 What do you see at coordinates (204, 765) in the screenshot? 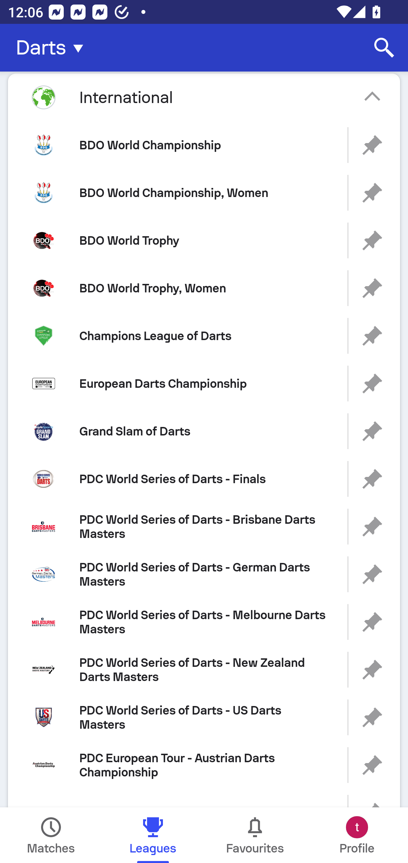
I see `PDC European Tour - Austrian Darts Championship` at bounding box center [204, 765].